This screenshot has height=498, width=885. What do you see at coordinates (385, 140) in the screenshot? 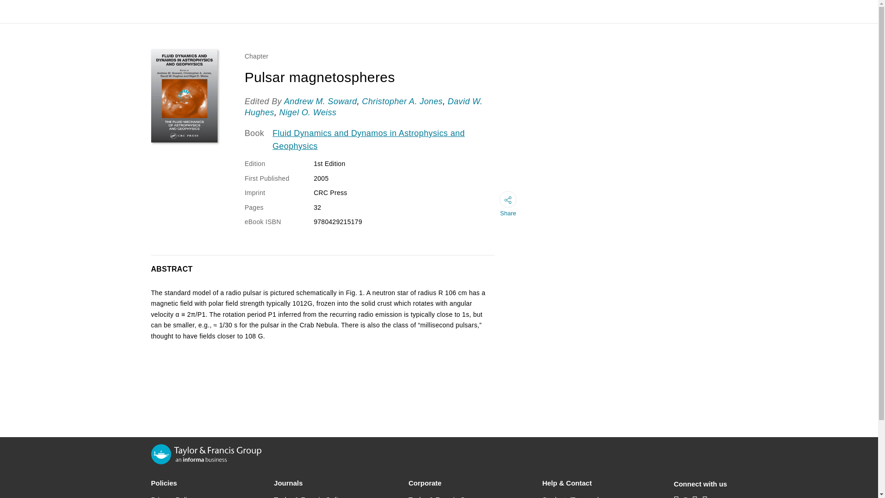
I see `Fluid Dynamics and Dynamos in Astrophysics and Geophysics` at bounding box center [385, 140].